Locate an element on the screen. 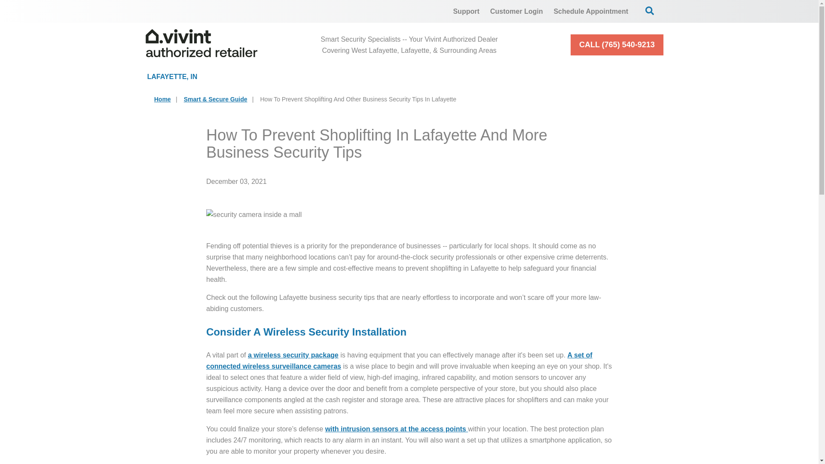  Home Security is located at coordinates (277, 76).